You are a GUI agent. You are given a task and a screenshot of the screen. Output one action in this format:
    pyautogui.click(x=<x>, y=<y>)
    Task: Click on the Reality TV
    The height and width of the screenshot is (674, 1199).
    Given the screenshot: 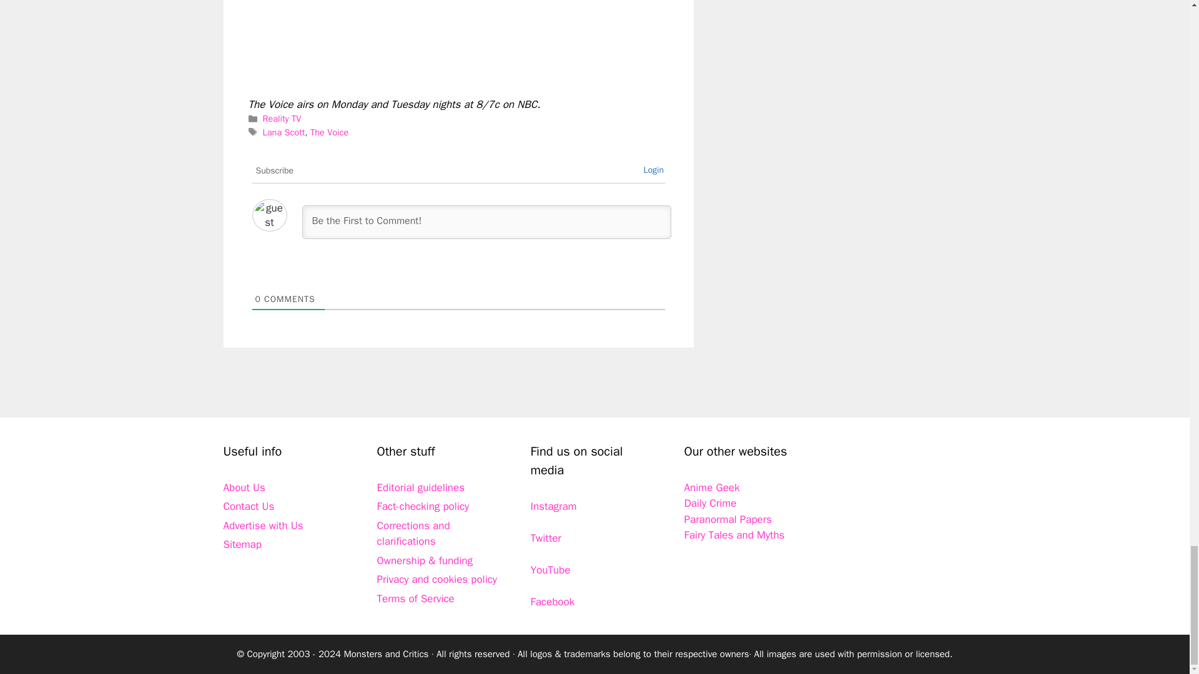 What is the action you would take?
    pyautogui.click(x=282, y=119)
    